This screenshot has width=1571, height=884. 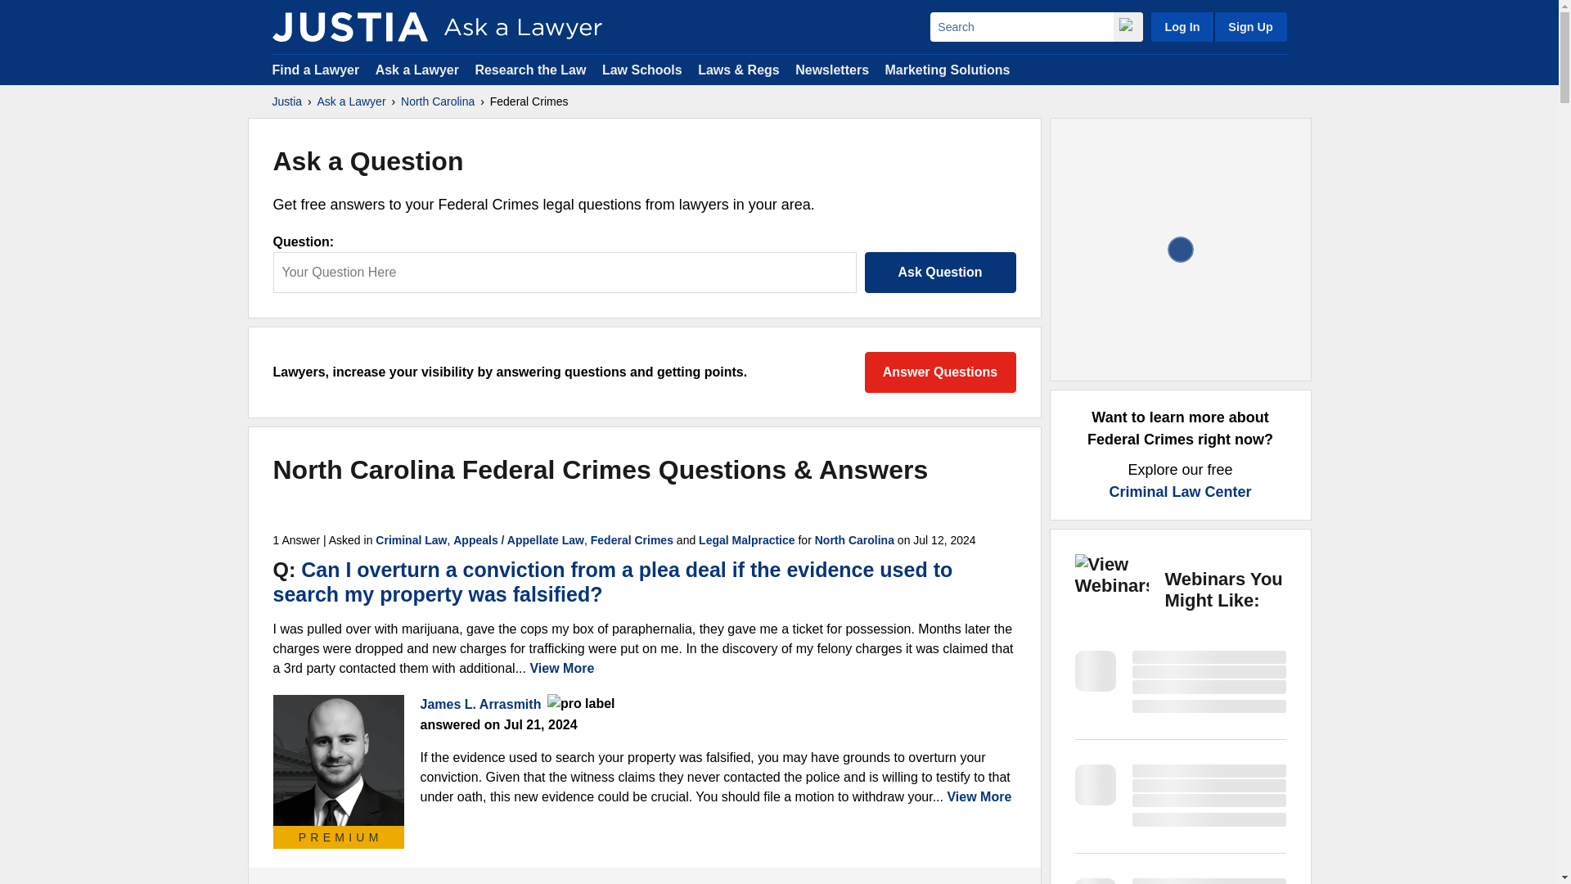 What do you see at coordinates (352, 101) in the screenshot?
I see `Ask a Lawyer` at bounding box center [352, 101].